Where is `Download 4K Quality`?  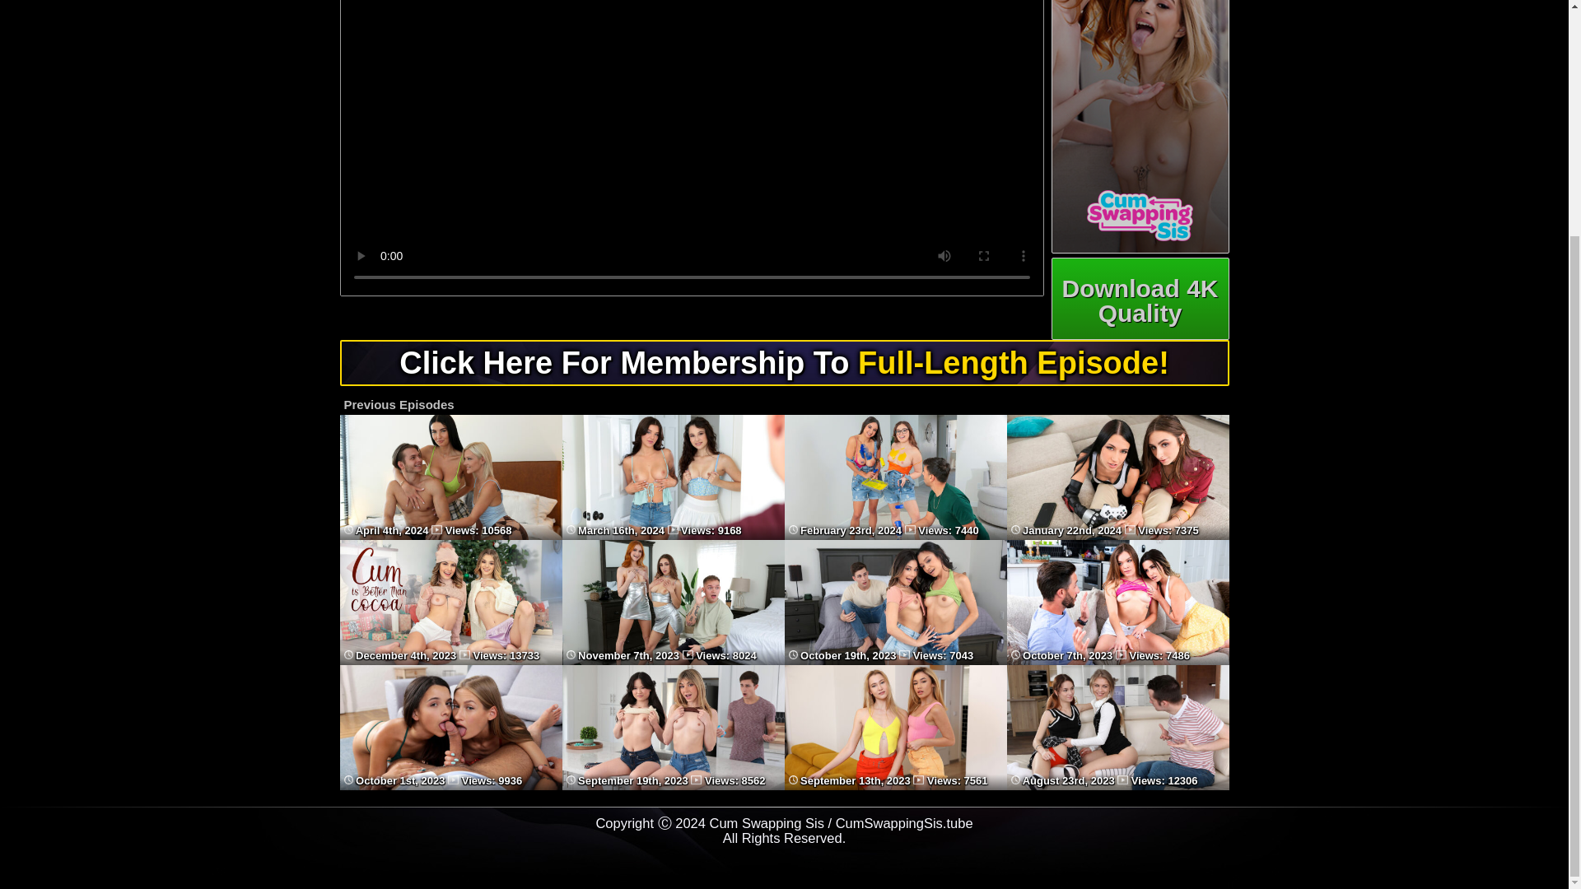 Download 4K Quality is located at coordinates (1140, 298).